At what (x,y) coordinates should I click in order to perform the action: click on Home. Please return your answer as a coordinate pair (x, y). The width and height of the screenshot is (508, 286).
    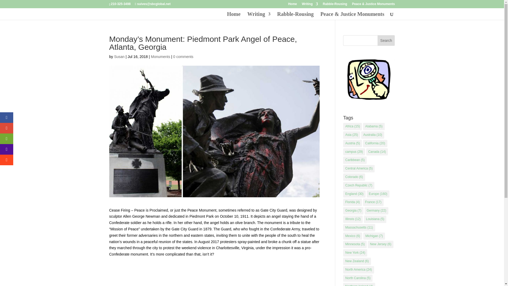
    Looking at the image, I should click on (234, 16).